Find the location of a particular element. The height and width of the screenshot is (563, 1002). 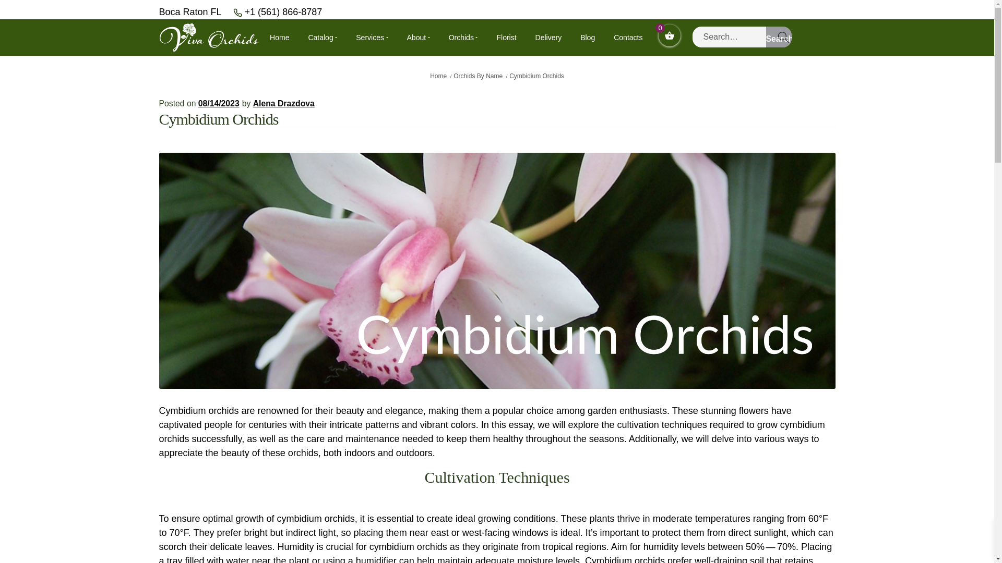

Catalog is located at coordinates (322, 37).